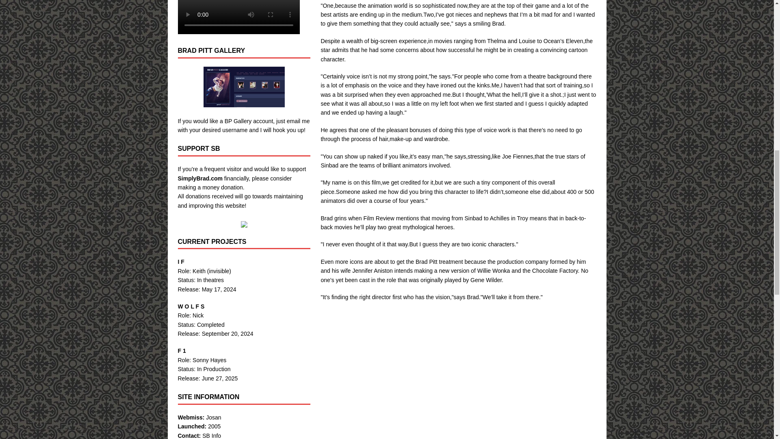 This screenshot has height=439, width=780. Describe the element at coordinates (238, 121) in the screenshot. I see `BP Gallery` at that location.